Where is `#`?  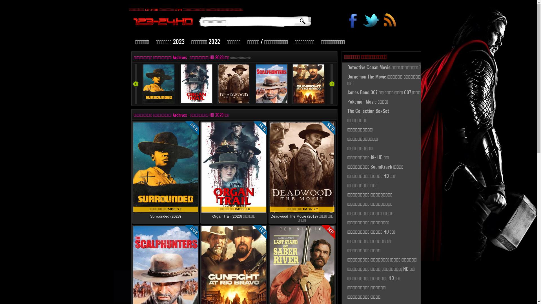
# is located at coordinates (389, 22).